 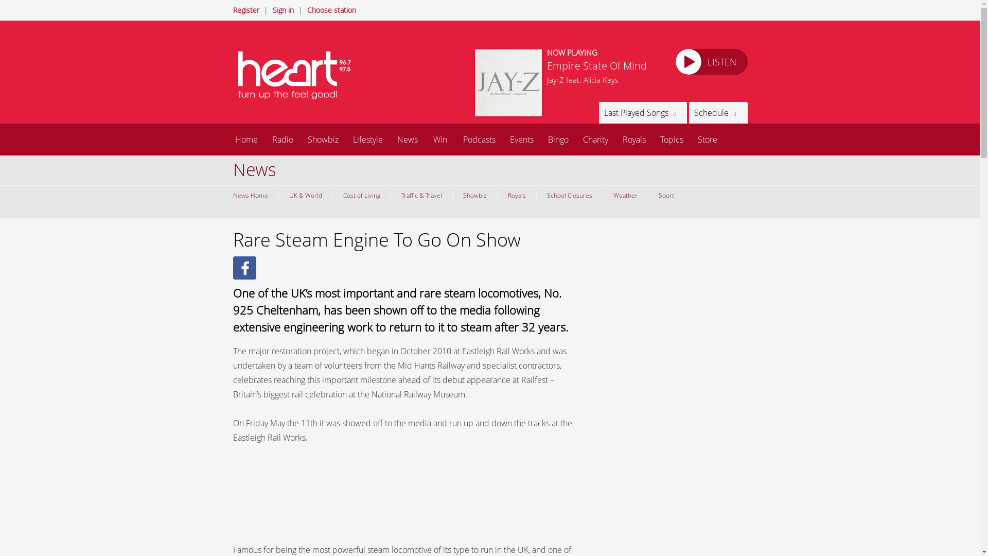 What do you see at coordinates (642, 112) in the screenshot?
I see `Last Played Songs` at bounding box center [642, 112].